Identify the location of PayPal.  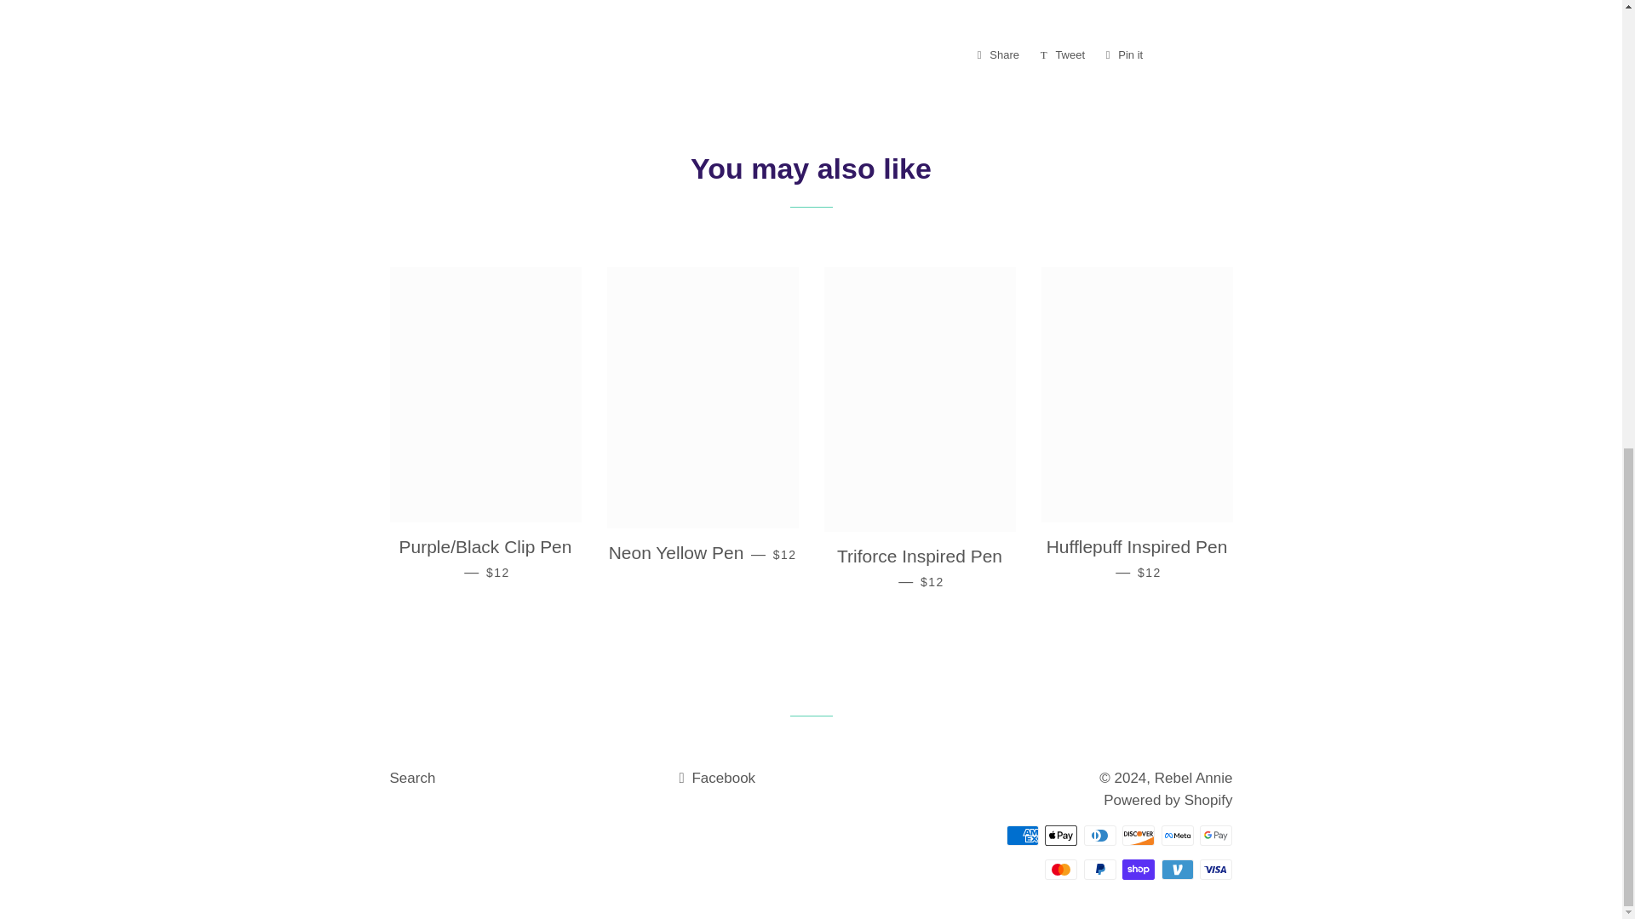
(1100, 869).